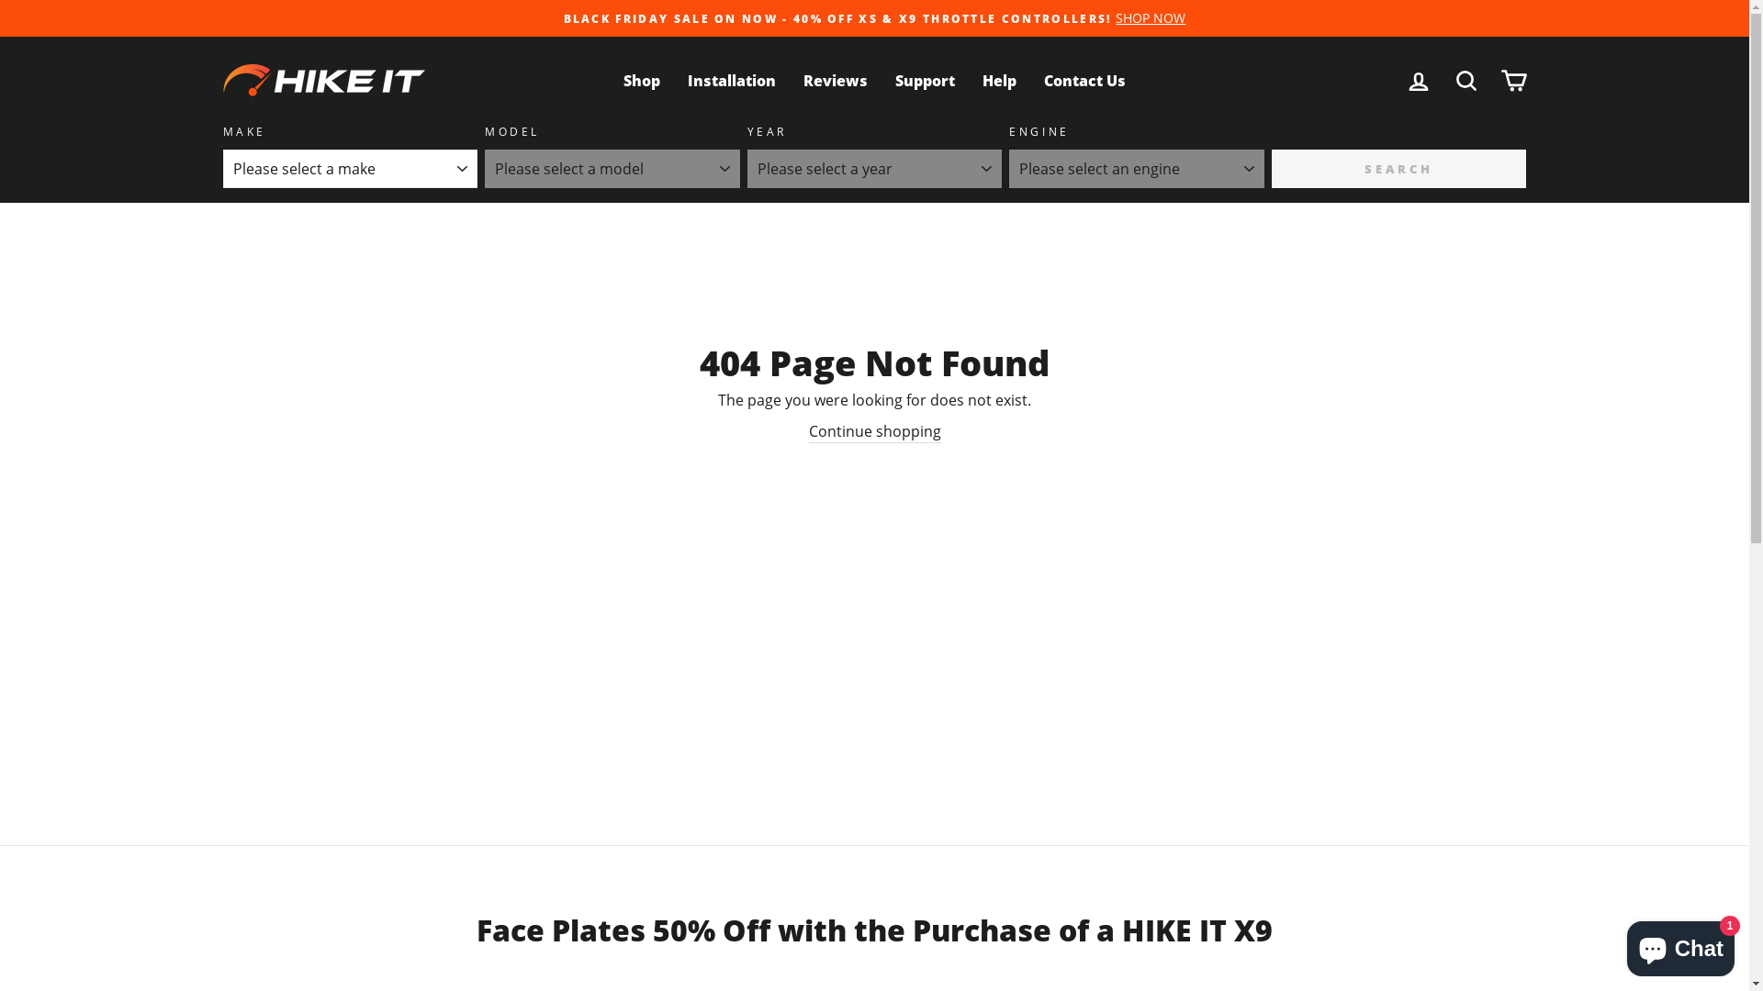  I want to click on SEARCH, so click(264, 177).